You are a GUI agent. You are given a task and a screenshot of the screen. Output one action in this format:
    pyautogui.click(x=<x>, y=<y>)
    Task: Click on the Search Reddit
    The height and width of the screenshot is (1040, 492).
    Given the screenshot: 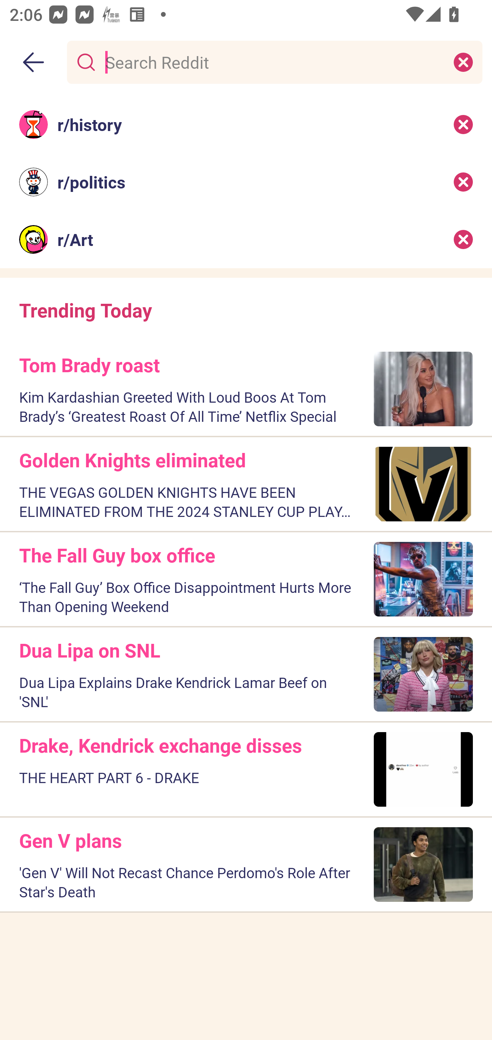 What is the action you would take?
    pyautogui.click(x=272, y=62)
    